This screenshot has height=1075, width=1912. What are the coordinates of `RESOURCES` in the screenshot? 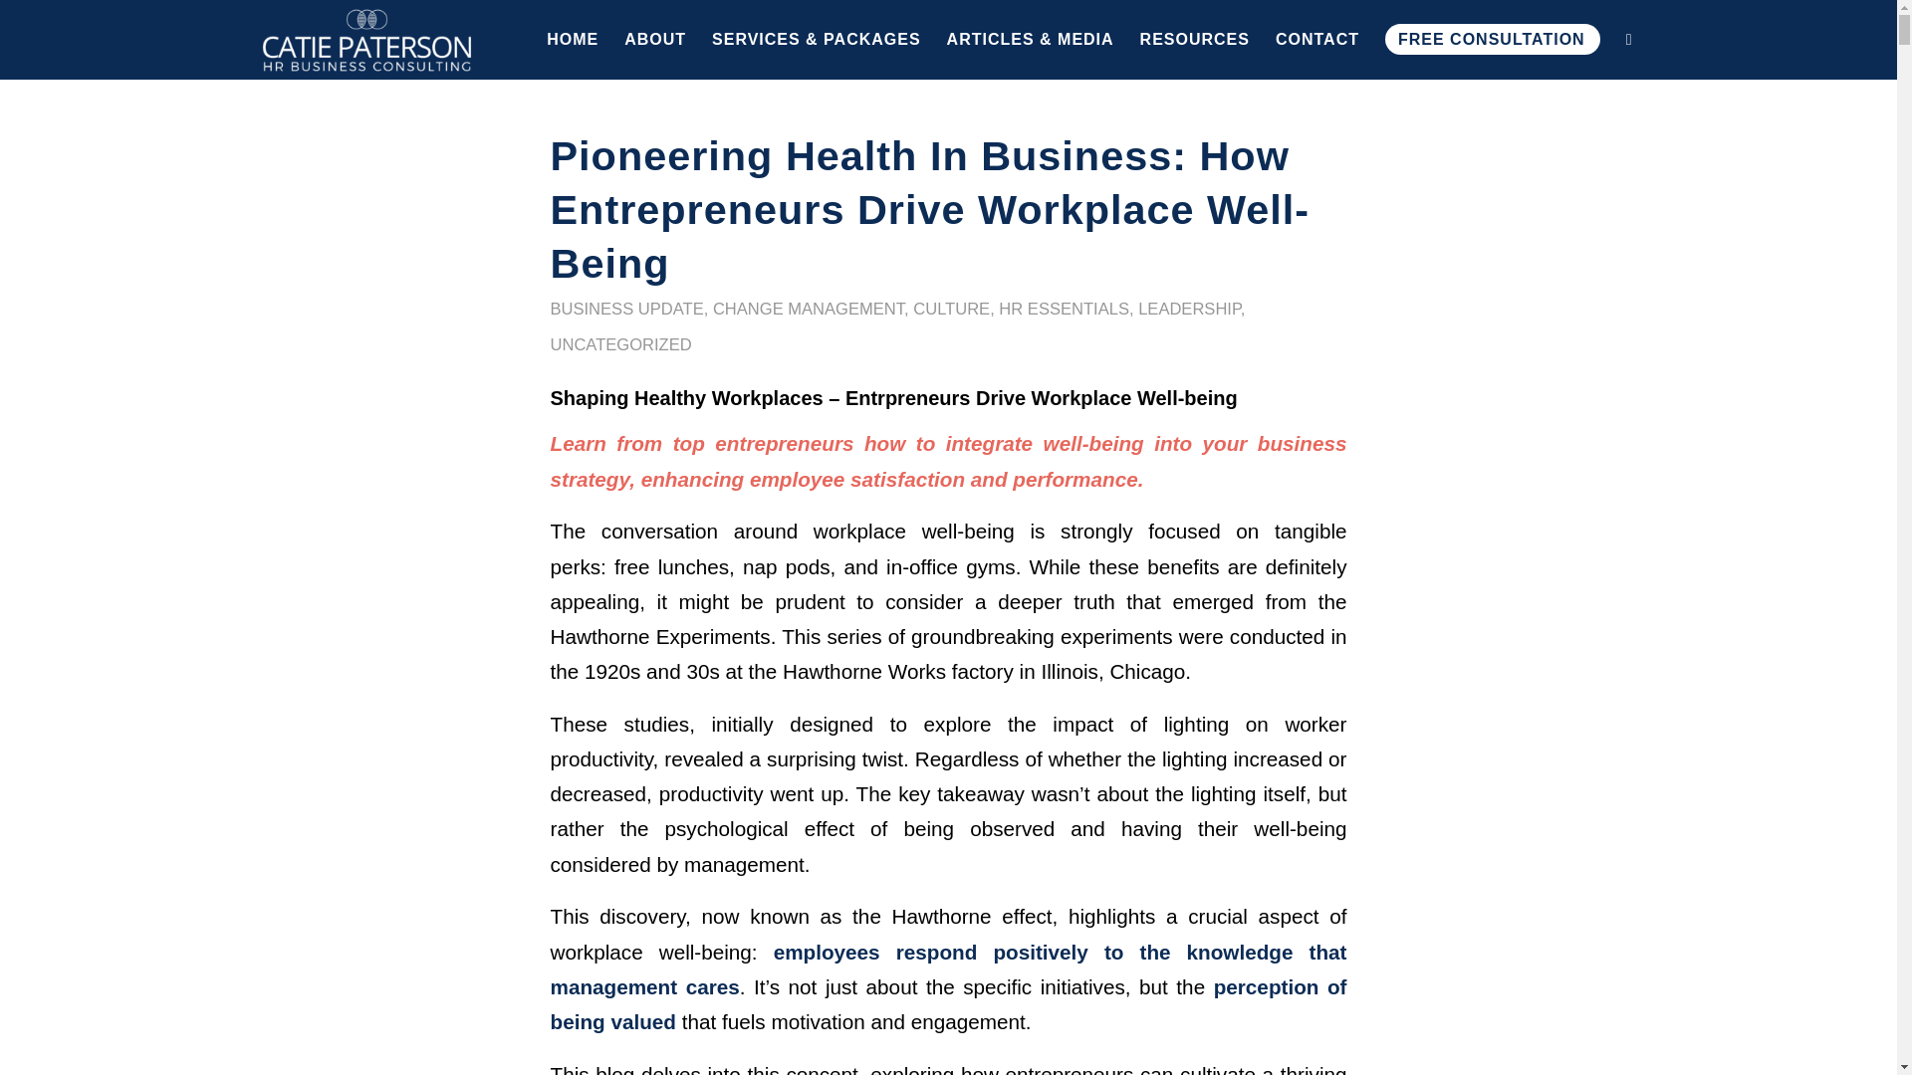 It's located at (1195, 40).